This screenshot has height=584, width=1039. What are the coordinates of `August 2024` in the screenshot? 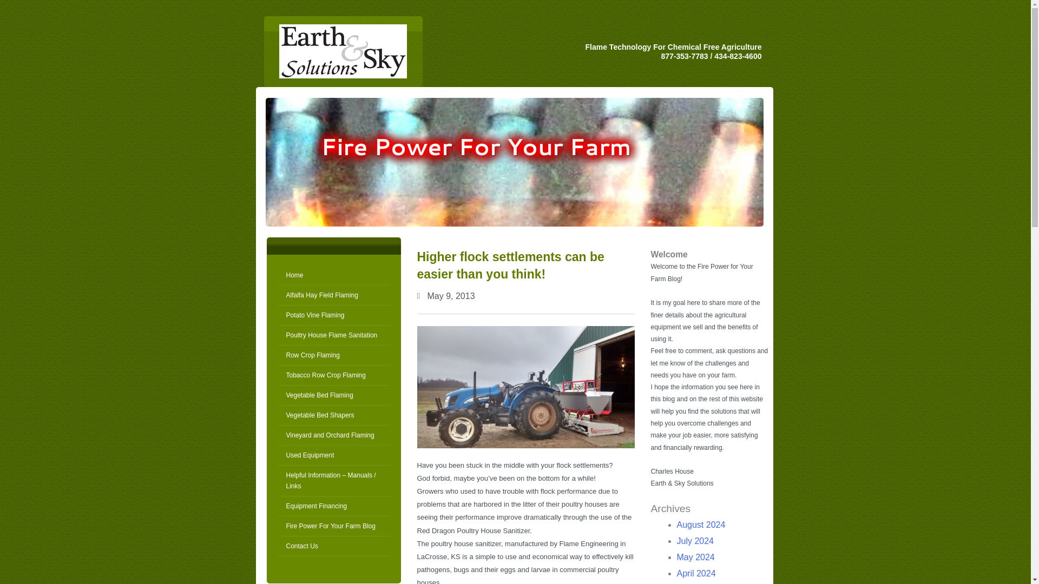 It's located at (700, 525).